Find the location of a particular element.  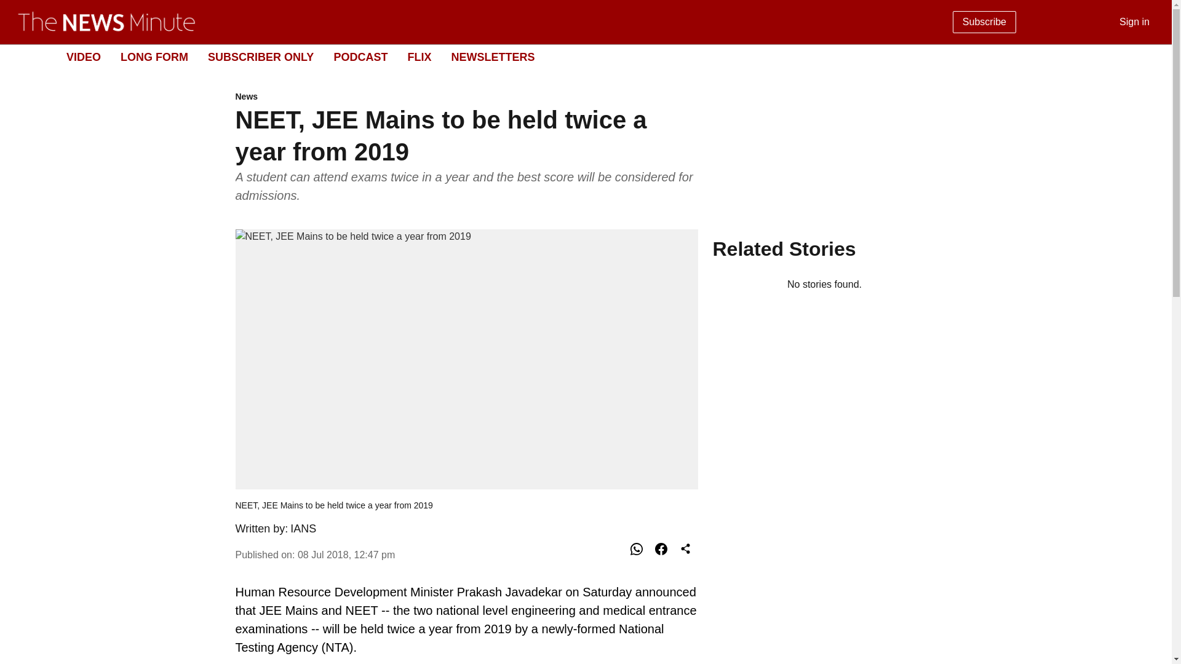

LONG FORM is located at coordinates (419, 57).